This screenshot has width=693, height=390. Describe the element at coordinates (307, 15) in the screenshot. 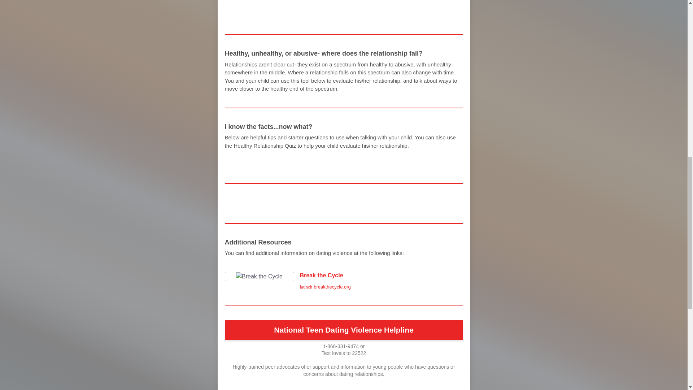

I see `of` at that location.